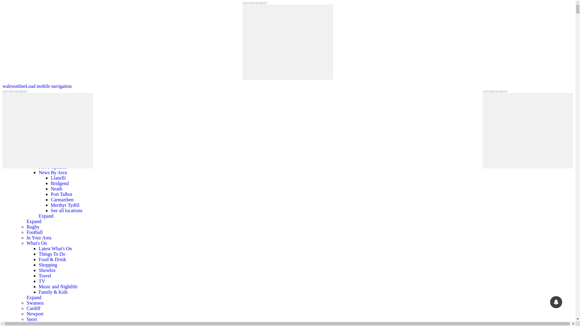 The width and height of the screenshot is (580, 326). Describe the element at coordinates (47, 270) in the screenshot. I see `Showbiz` at that location.